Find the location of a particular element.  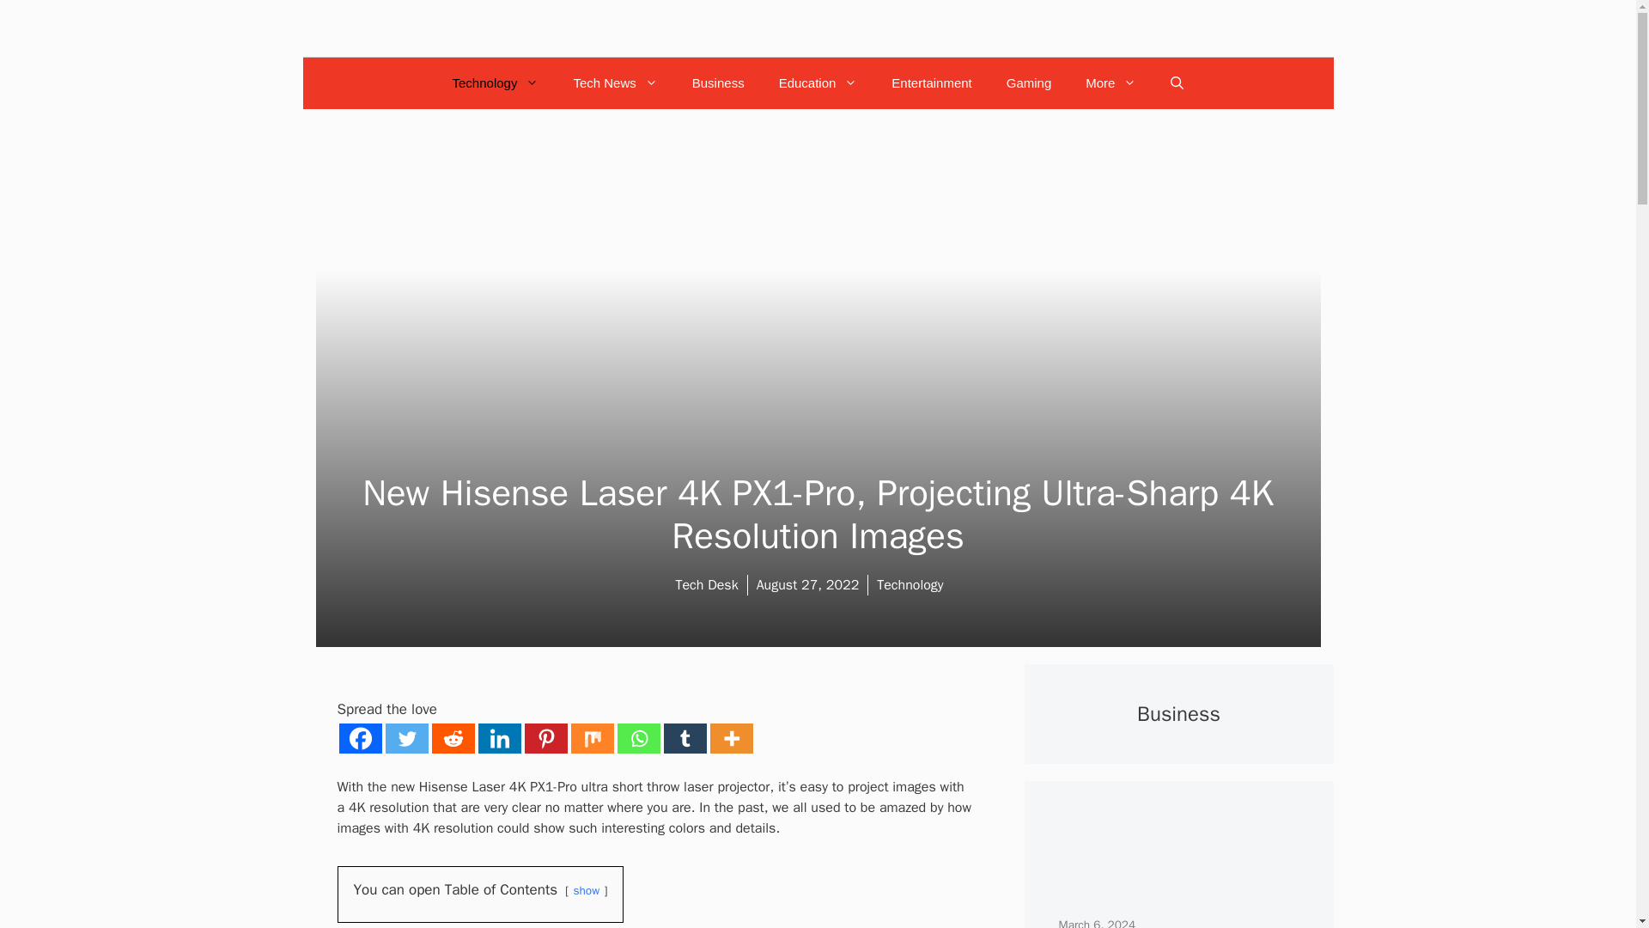

Tech News is located at coordinates (615, 82).